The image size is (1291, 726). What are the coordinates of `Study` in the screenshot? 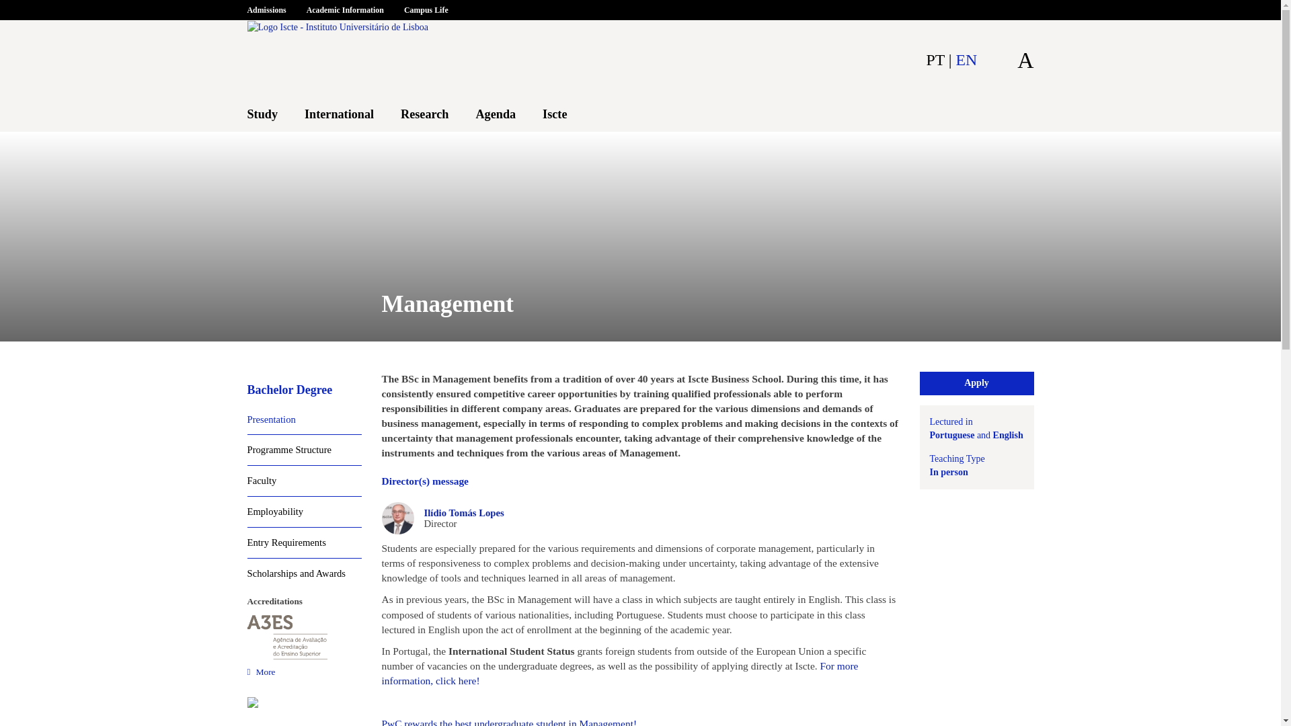 It's located at (262, 114).